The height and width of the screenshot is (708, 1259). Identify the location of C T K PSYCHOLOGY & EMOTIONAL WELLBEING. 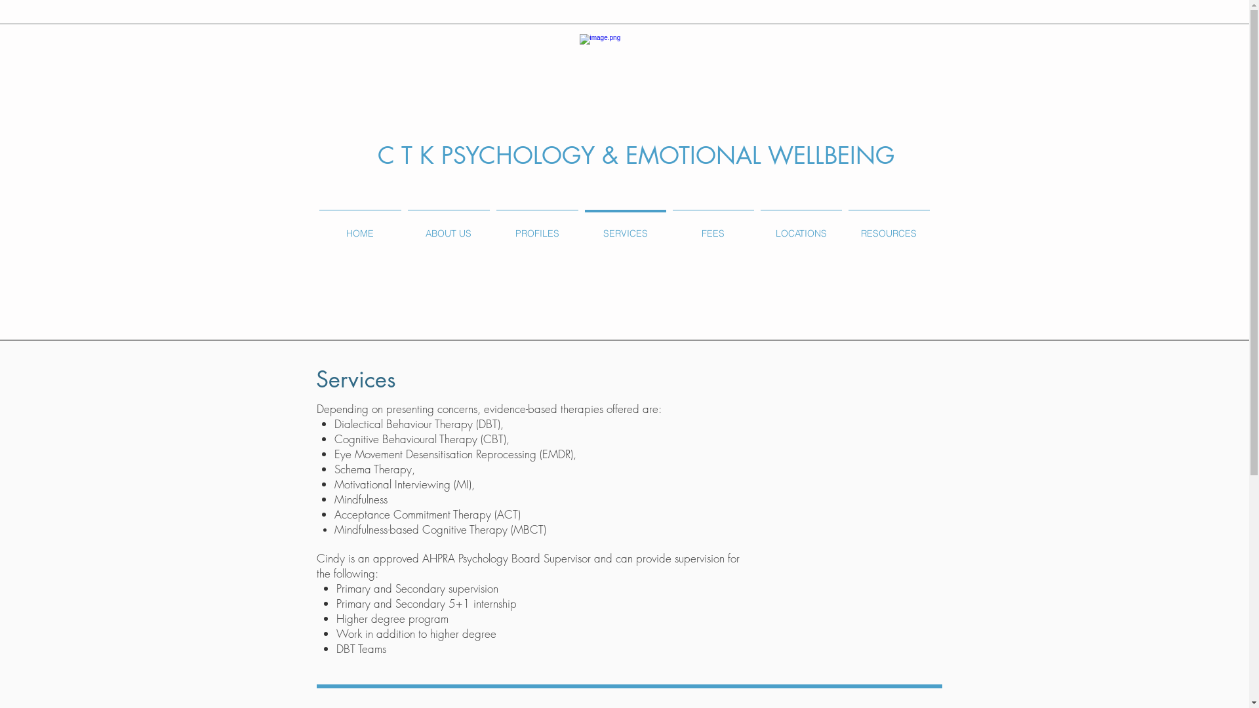
(636, 156).